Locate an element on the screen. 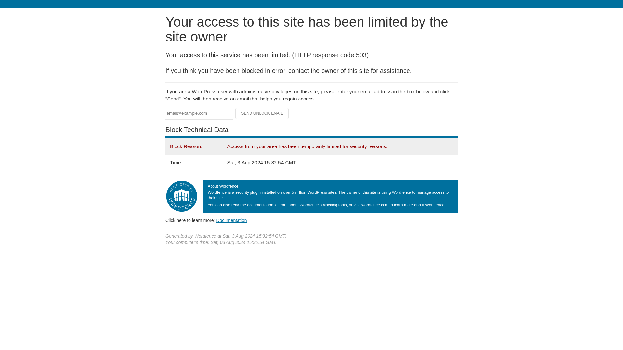 This screenshot has height=350, width=623. Send Unlock Email is located at coordinates (262, 113).